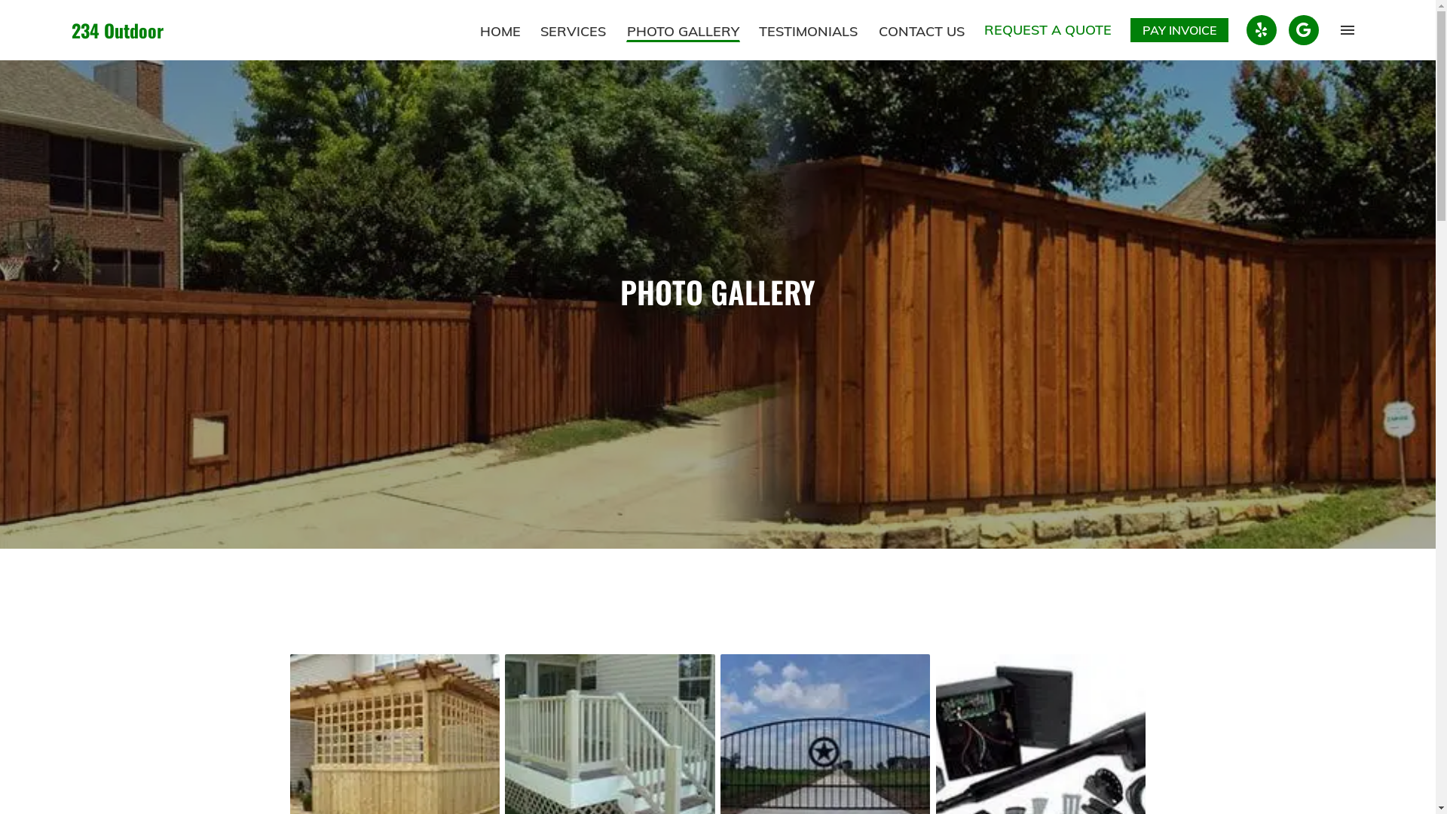 The height and width of the screenshot is (814, 1447). I want to click on Toggle hamburger navigation menu, so click(1348, 30).